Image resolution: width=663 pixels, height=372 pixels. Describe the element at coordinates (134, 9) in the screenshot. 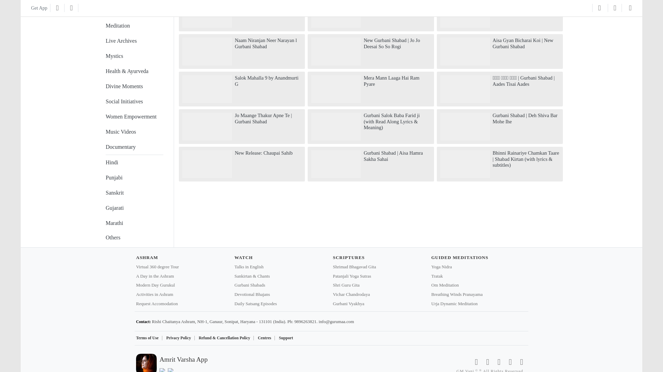

I see `103 videos` at that location.